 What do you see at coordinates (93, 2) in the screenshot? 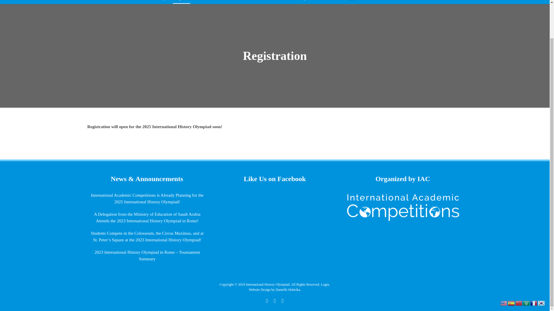
I see `Home` at bounding box center [93, 2].